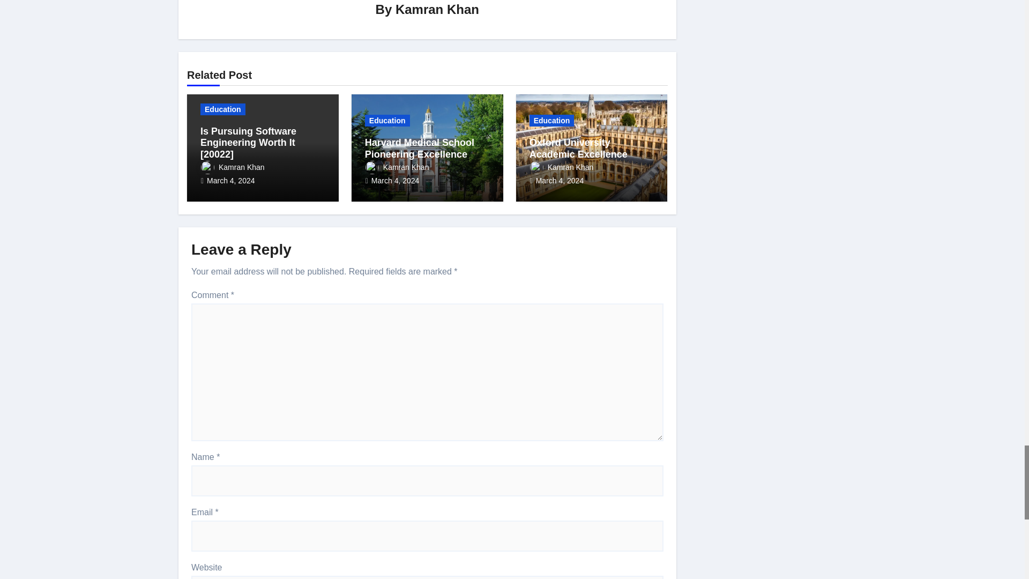  Describe the element at coordinates (420, 148) in the screenshot. I see `Permalink to: Harvard Medical School Pioneering Excellence` at that location.